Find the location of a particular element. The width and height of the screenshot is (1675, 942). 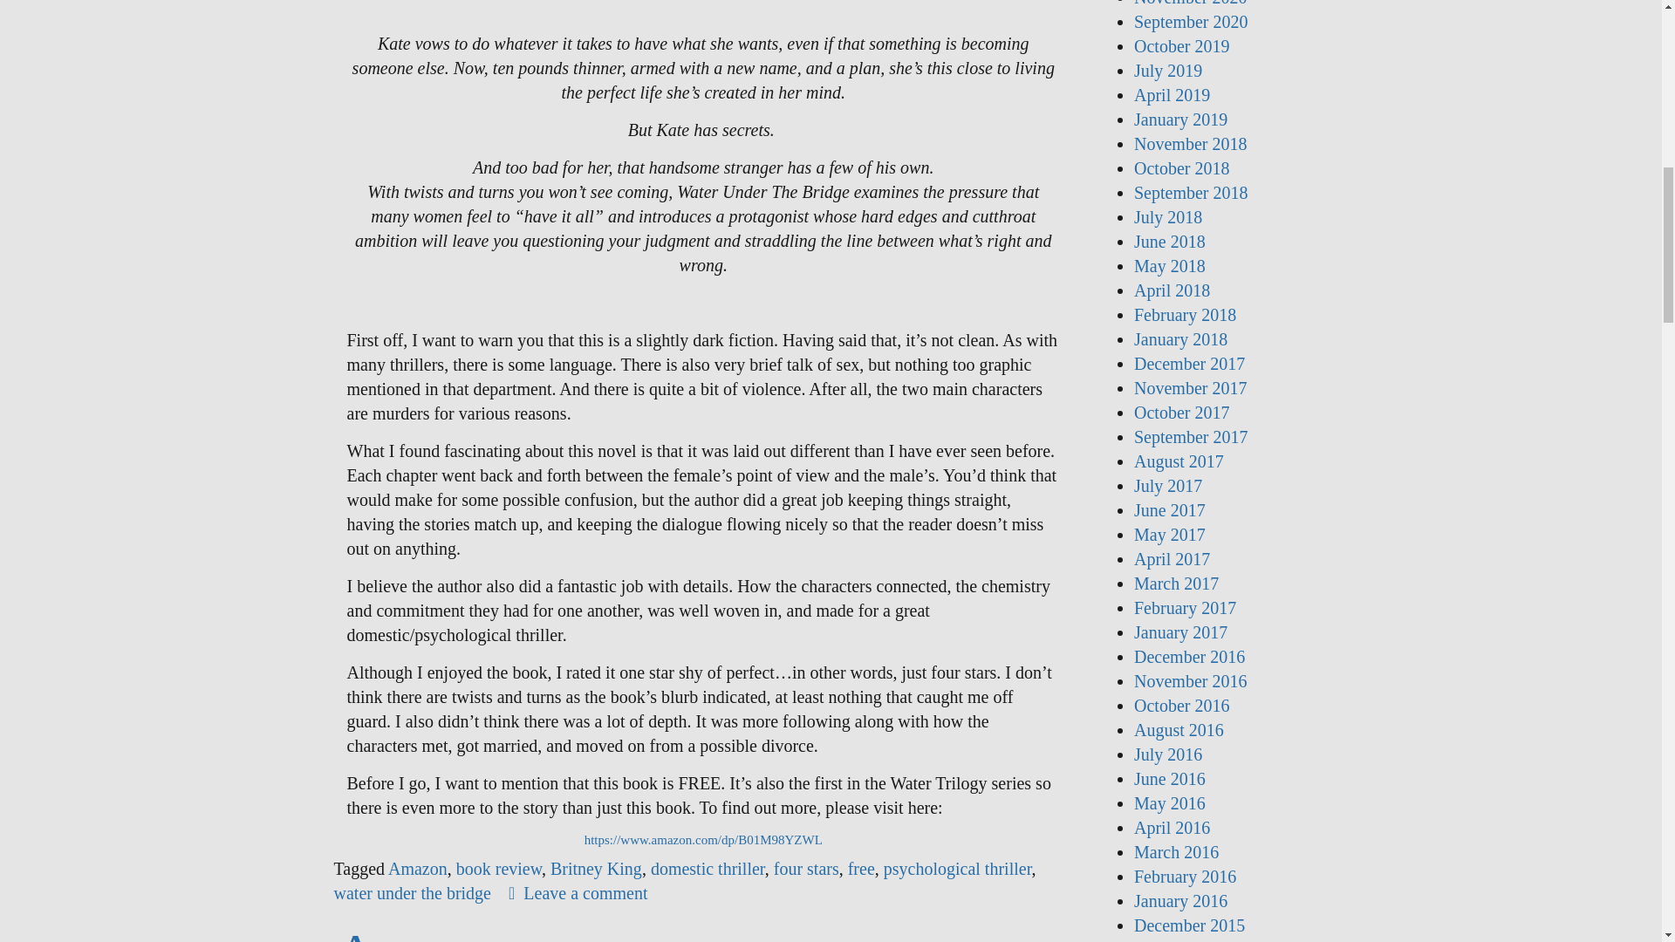

book review is located at coordinates (498, 868).